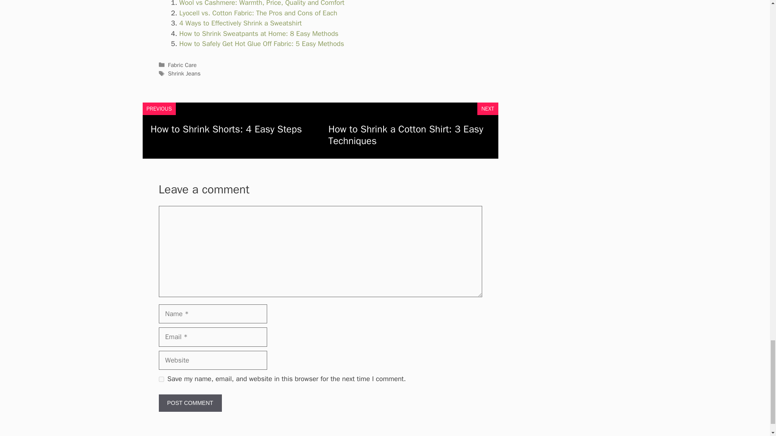  I want to click on How to Safely Get Hot Glue Off Fabric: 5 Easy Methods, so click(262, 44).